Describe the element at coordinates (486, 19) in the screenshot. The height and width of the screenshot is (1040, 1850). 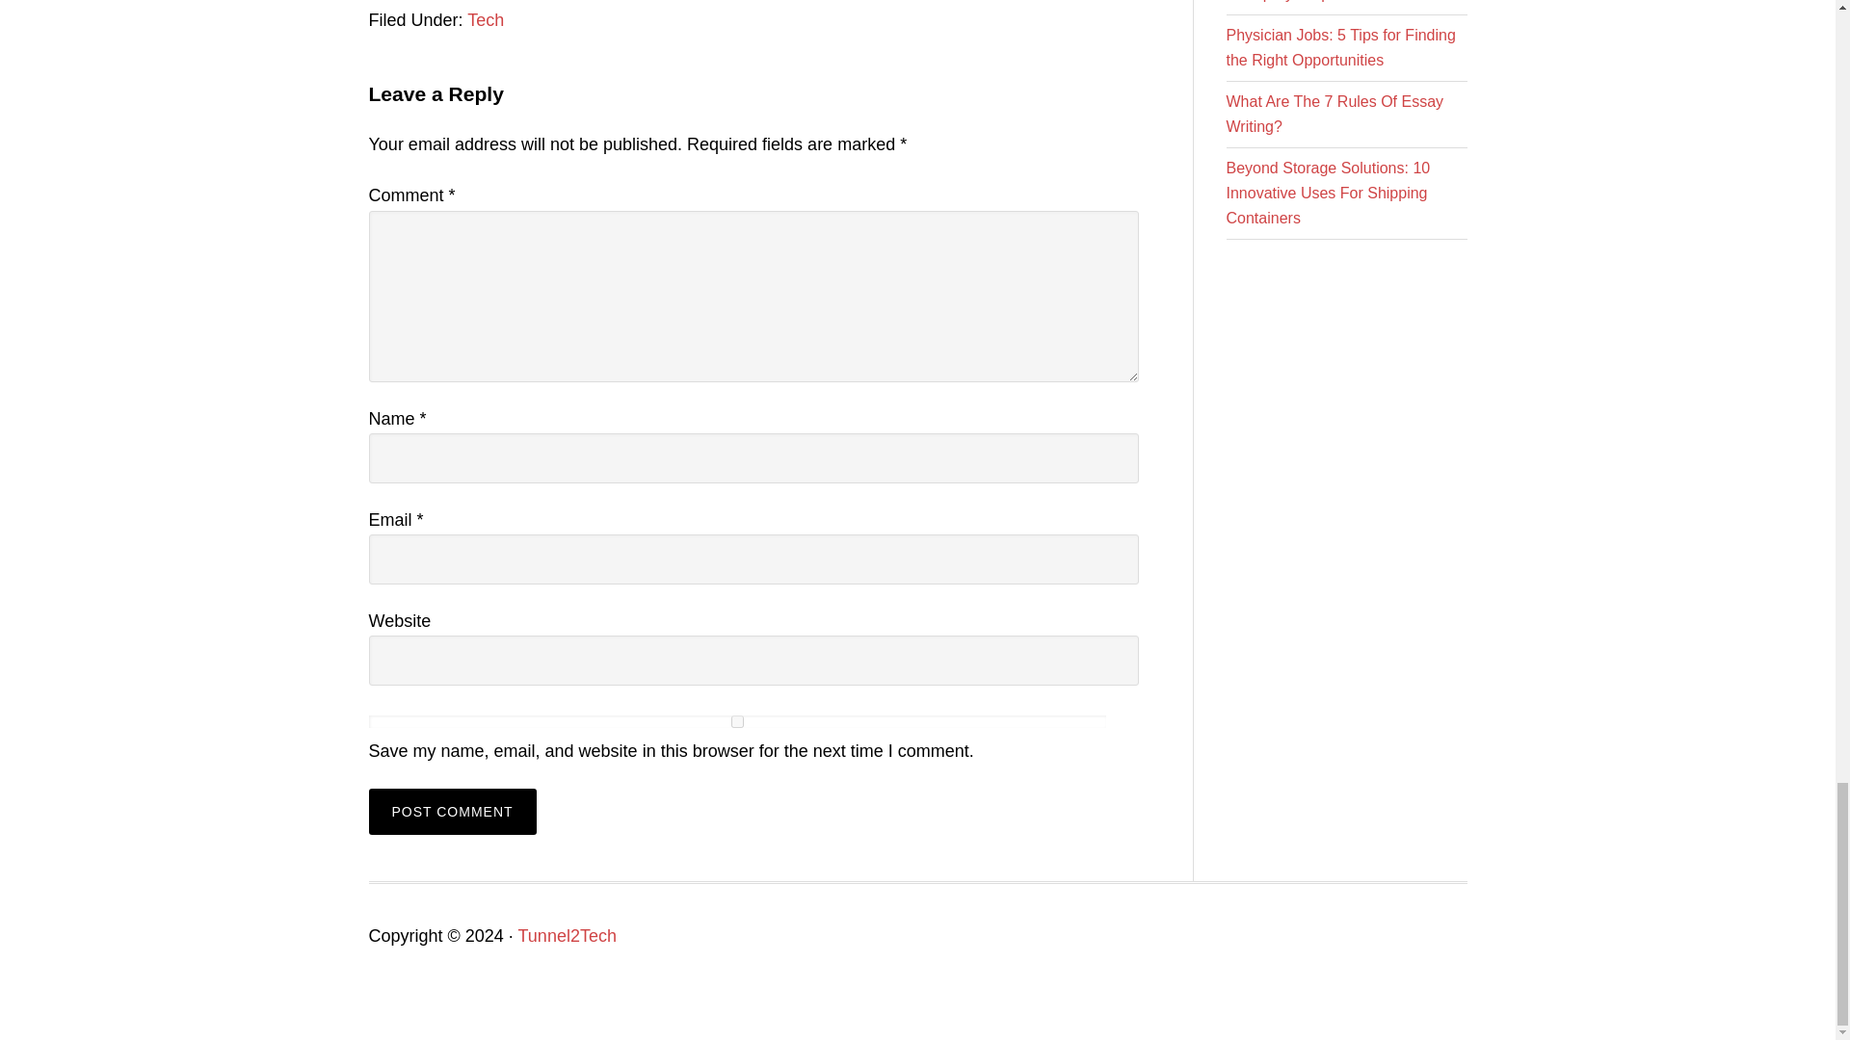
I see `Tech` at that location.